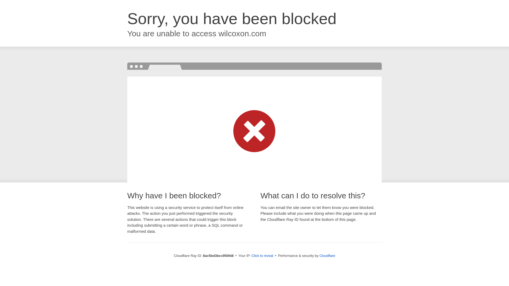 The image size is (509, 286). Describe the element at coordinates (262, 256) in the screenshot. I see `Click to reveal` at that location.